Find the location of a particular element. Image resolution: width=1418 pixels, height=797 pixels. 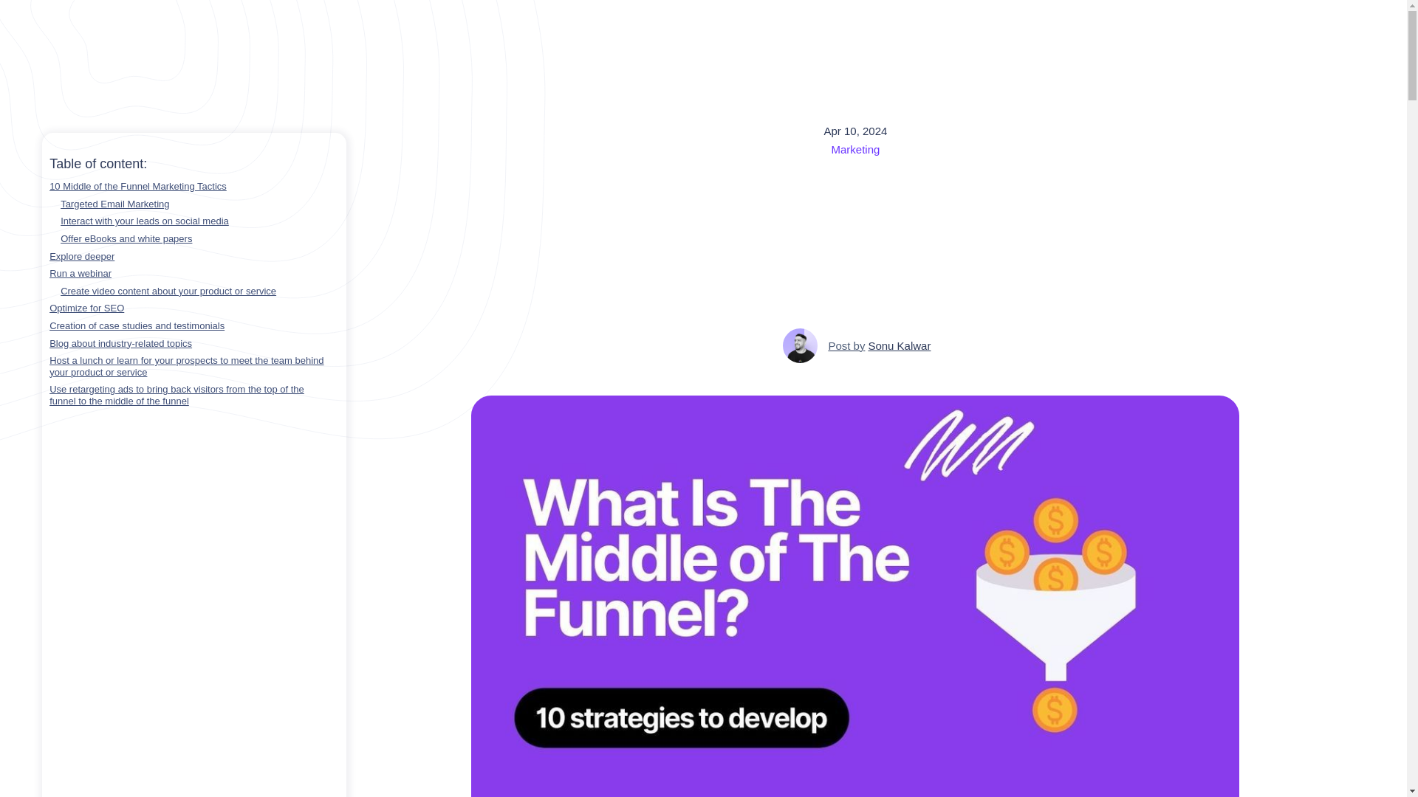

Targeted Email Marketing is located at coordinates (191, 204).